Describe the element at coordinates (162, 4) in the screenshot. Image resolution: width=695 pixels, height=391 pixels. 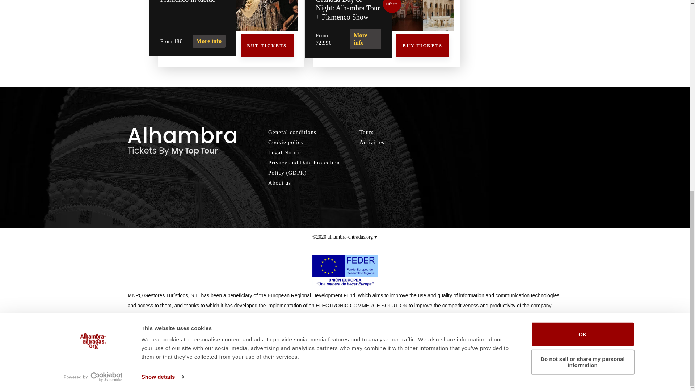
I see `Show details` at that location.